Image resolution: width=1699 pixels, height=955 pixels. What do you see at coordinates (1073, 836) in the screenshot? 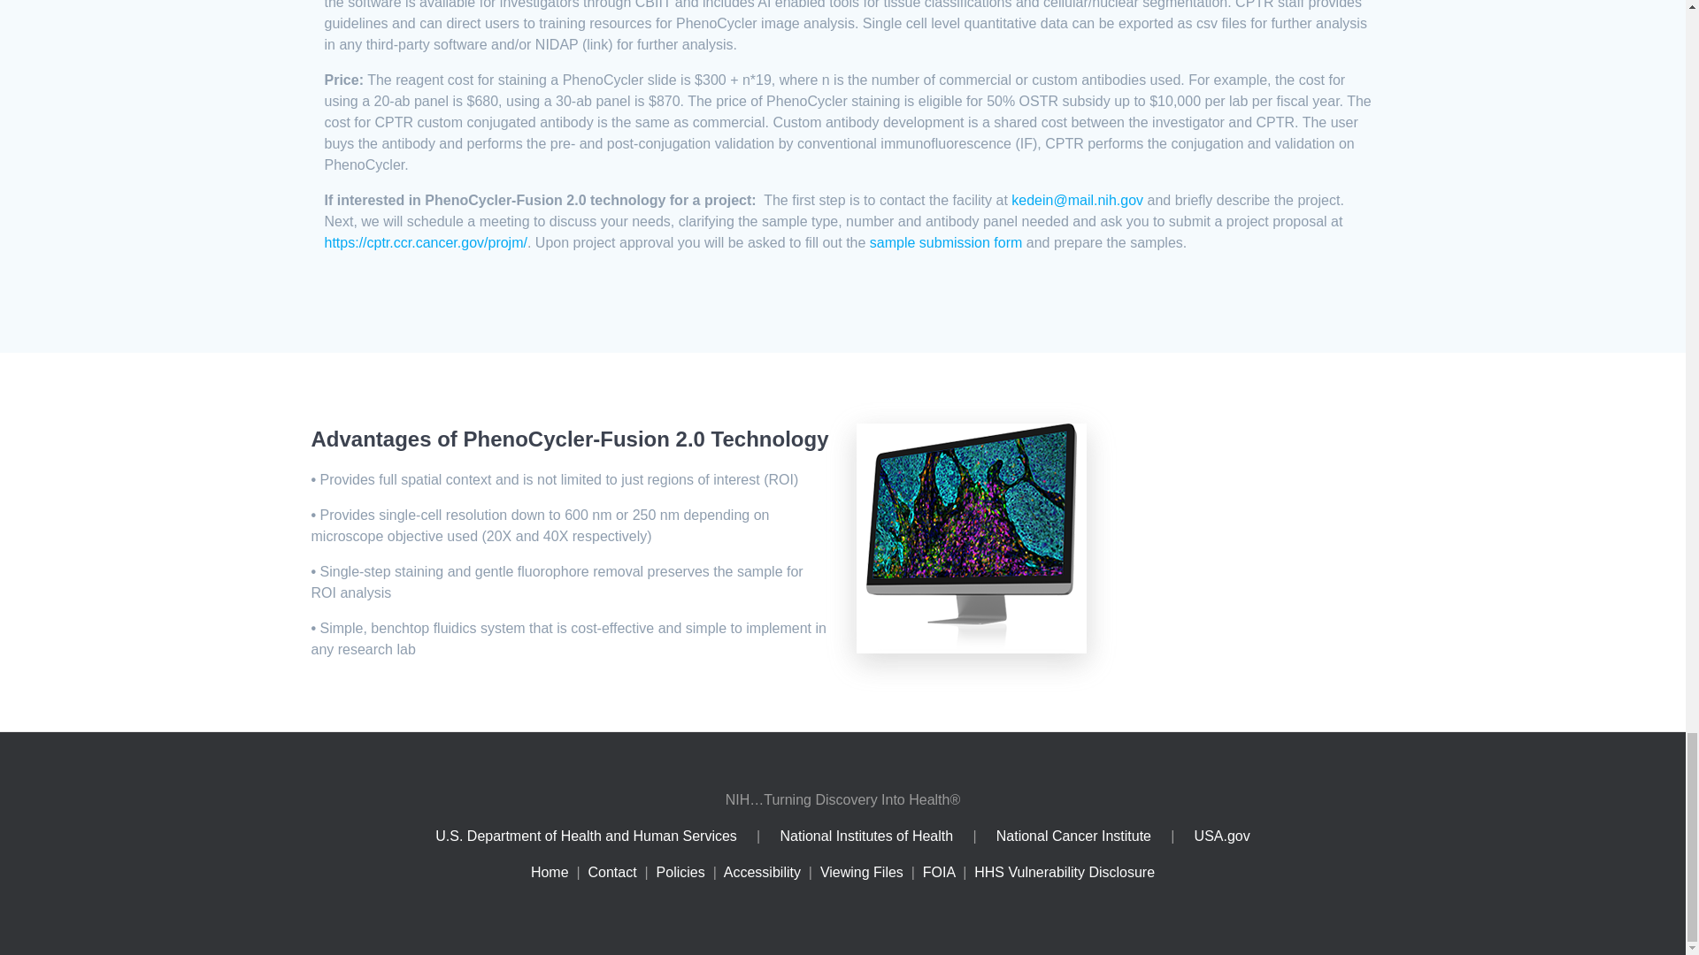
I see `National Cancer Institute` at bounding box center [1073, 836].